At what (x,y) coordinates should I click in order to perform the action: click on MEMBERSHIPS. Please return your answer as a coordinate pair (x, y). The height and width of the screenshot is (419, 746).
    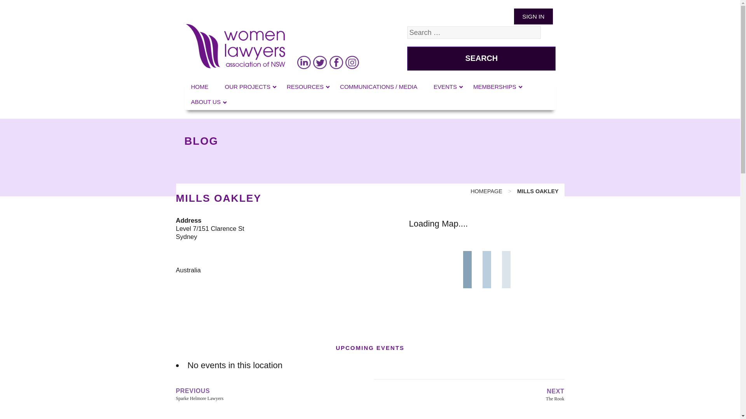
    Looking at the image, I should click on (497, 87).